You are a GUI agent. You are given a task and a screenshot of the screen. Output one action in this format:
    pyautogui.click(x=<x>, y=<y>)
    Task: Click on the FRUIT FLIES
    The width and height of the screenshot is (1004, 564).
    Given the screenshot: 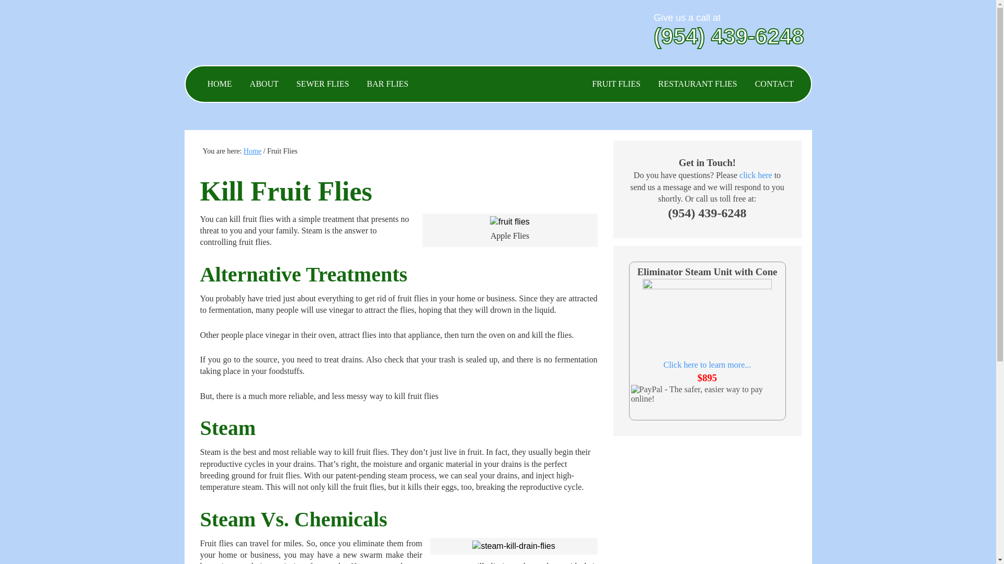 What is the action you would take?
    pyautogui.click(x=616, y=84)
    